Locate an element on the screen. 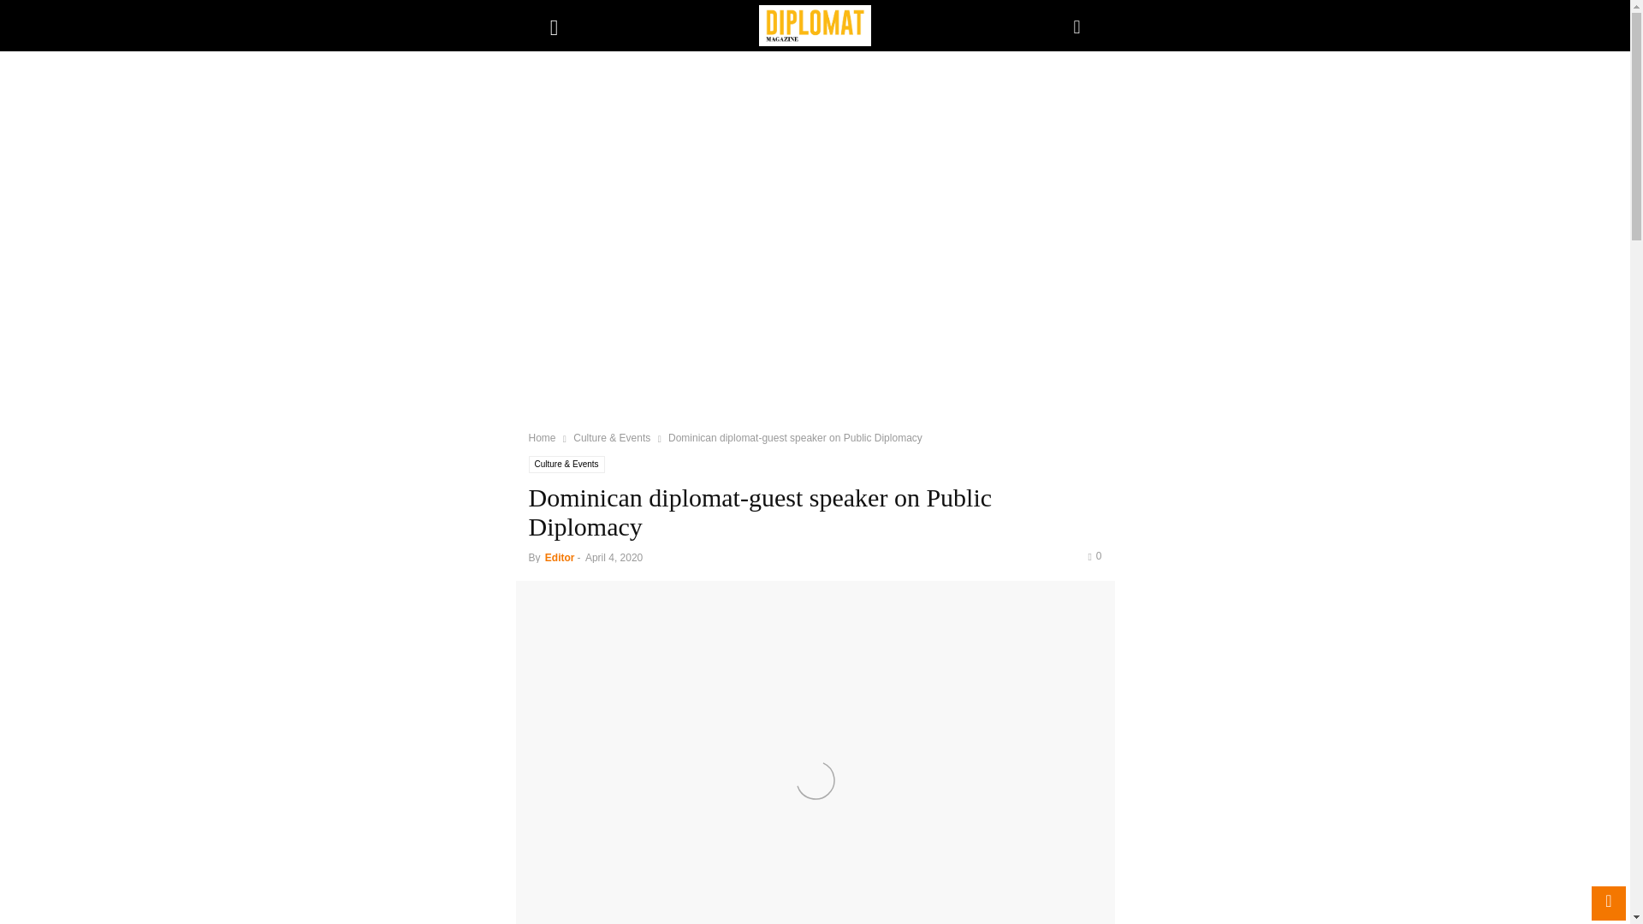 The width and height of the screenshot is (1643, 924). Home is located at coordinates (543, 438).